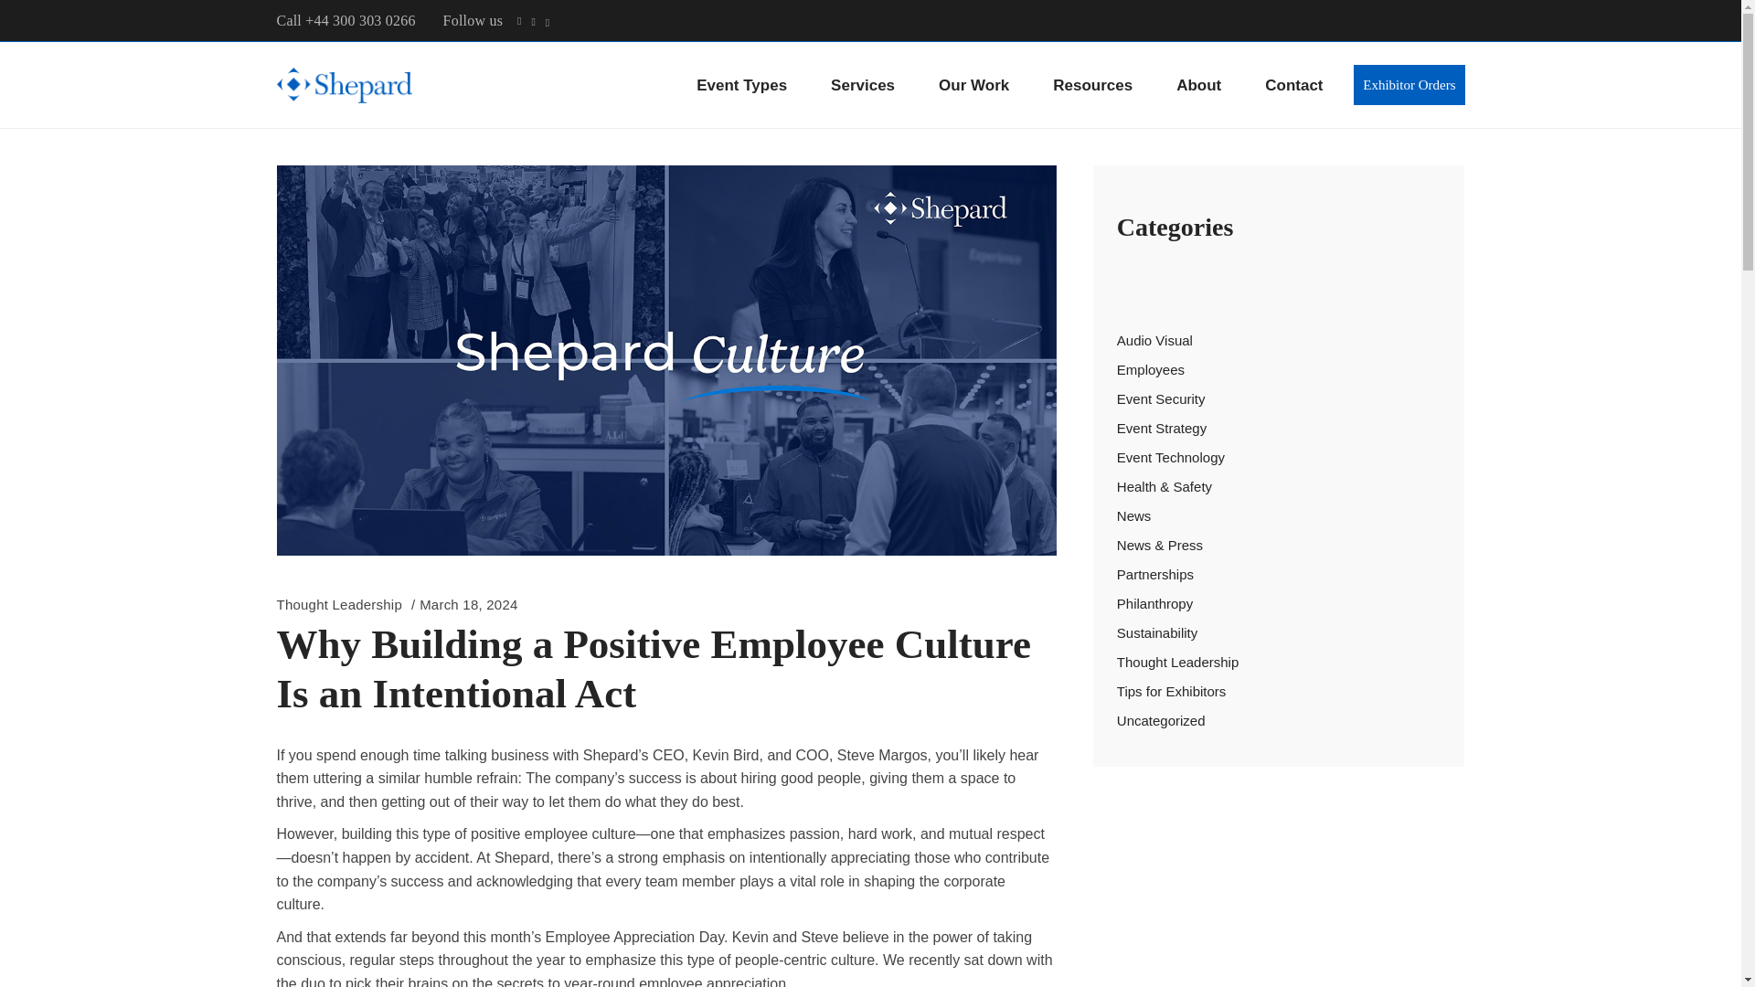 The width and height of the screenshot is (1755, 987). What do you see at coordinates (1093, 85) in the screenshot?
I see `Resources` at bounding box center [1093, 85].